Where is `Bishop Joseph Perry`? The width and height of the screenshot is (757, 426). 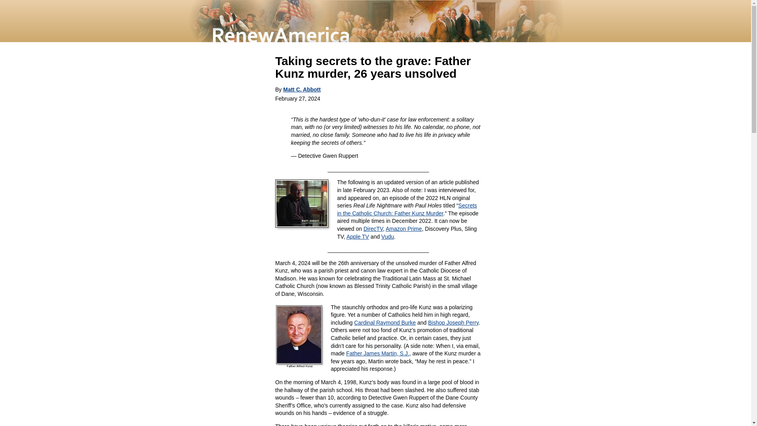
Bishop Joseph Perry is located at coordinates (453, 323).